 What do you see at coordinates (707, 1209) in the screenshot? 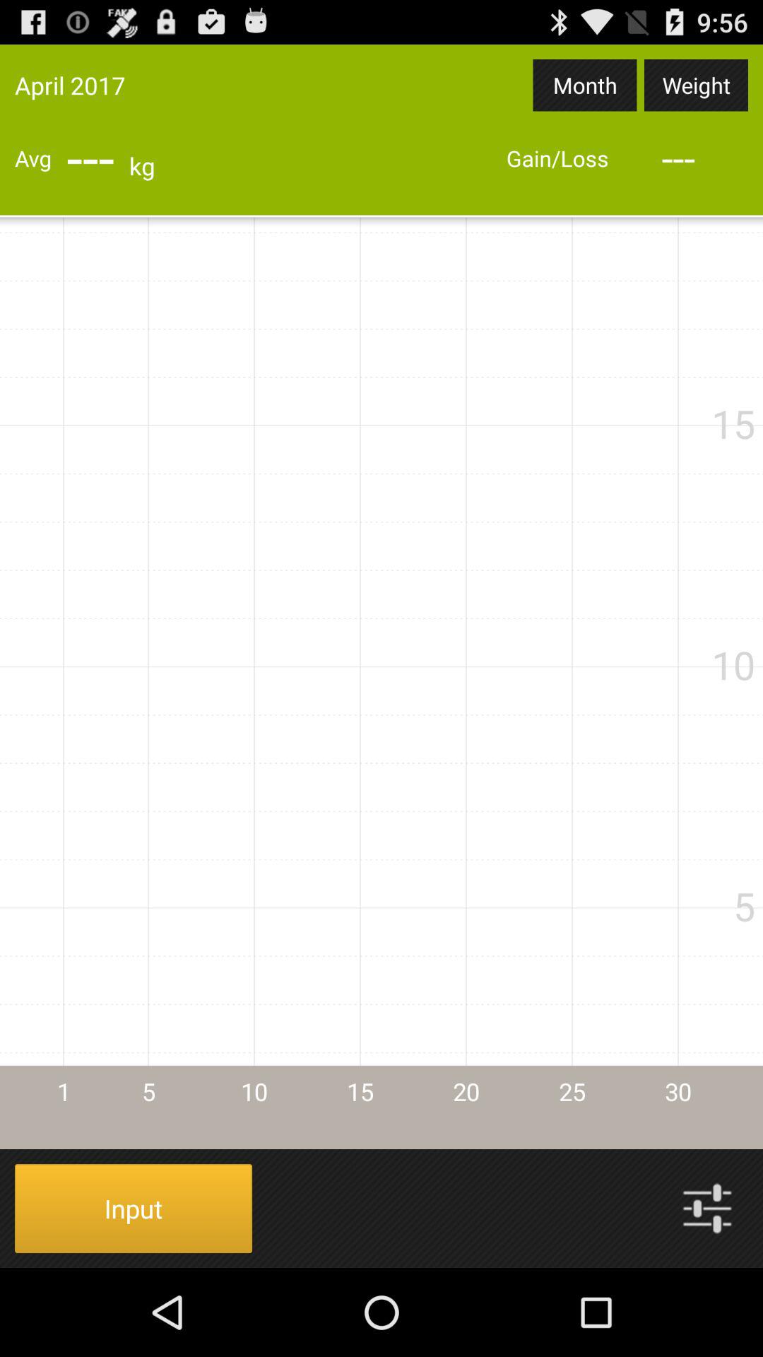
I see `turn off the icon at the bottom right corner` at bounding box center [707, 1209].